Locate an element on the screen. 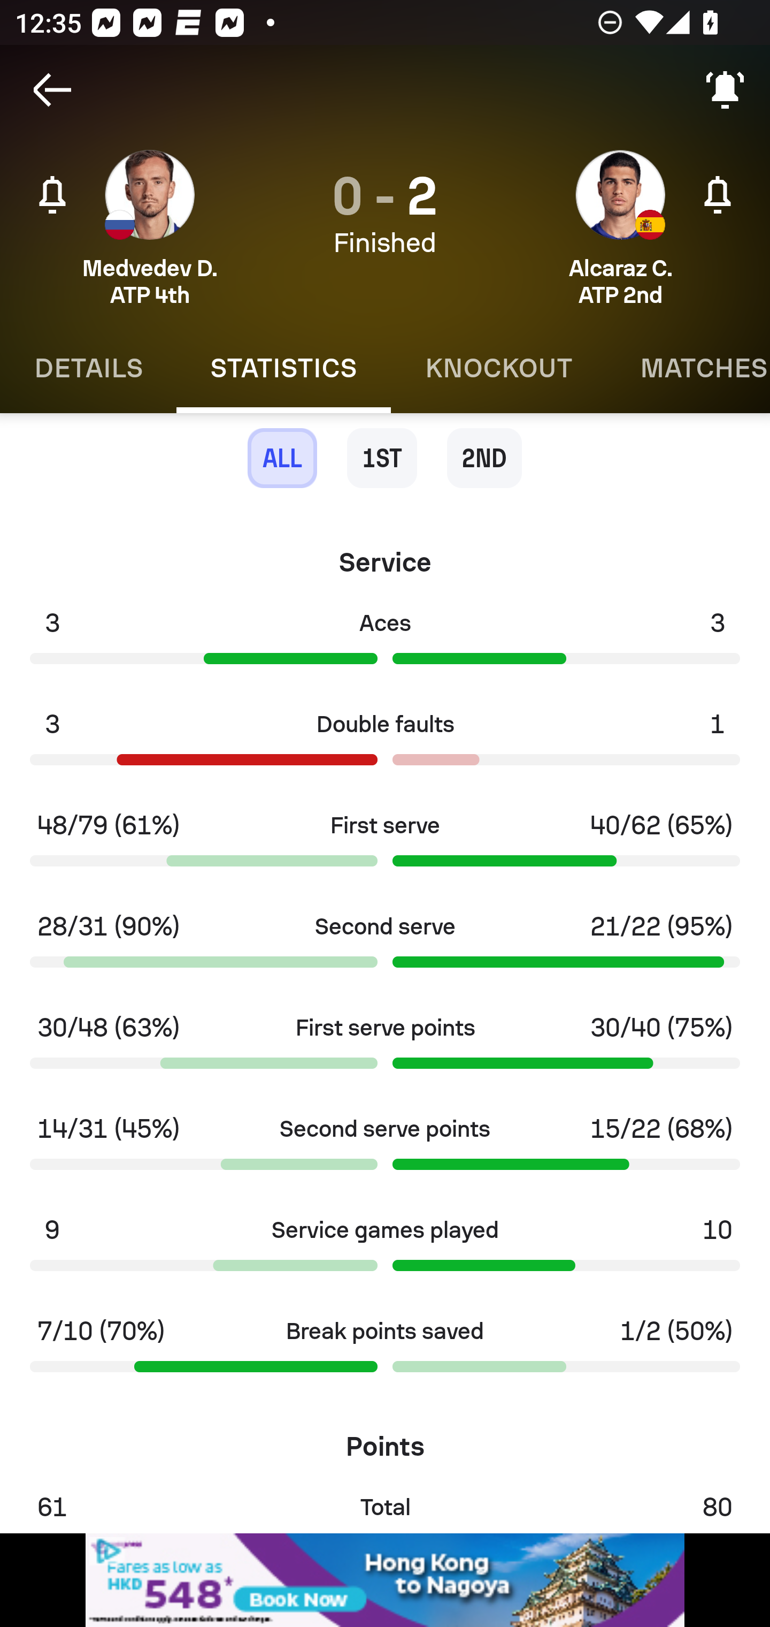 This screenshot has height=1627, width=770. Details DETAILS is located at coordinates (88, 368).